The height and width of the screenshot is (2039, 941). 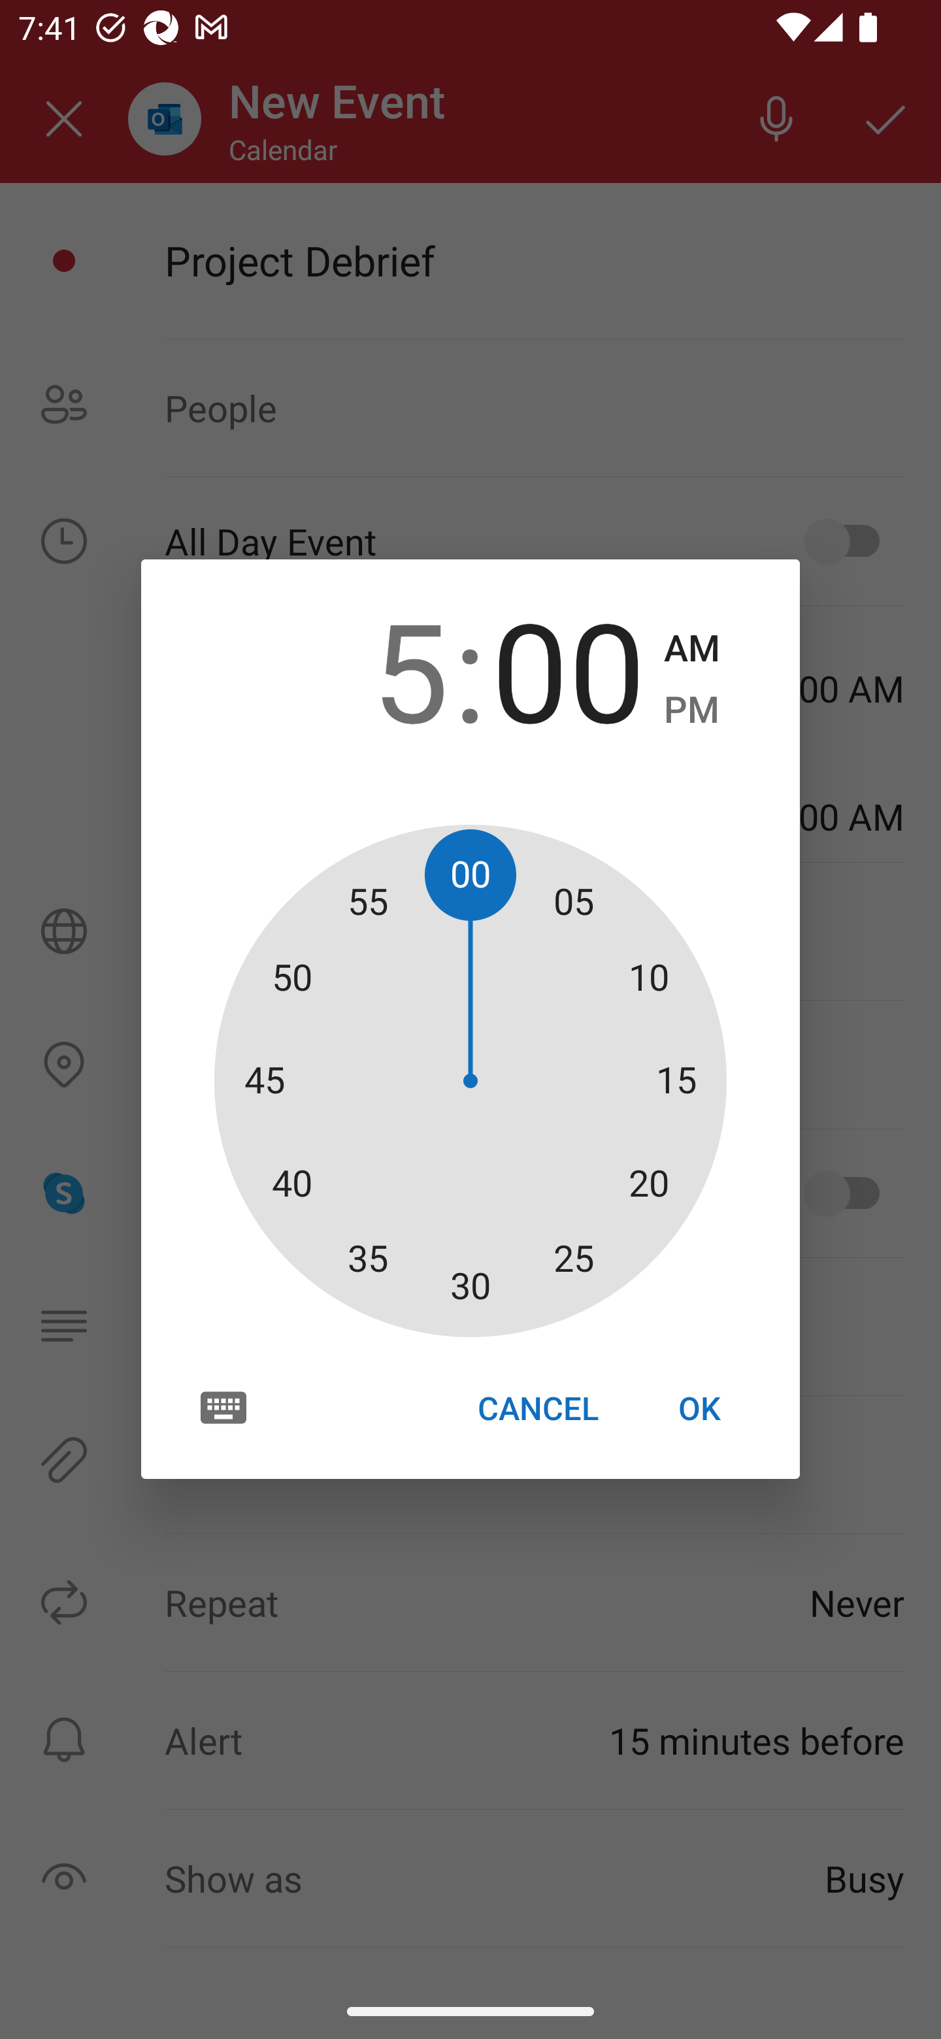 What do you see at coordinates (691, 649) in the screenshot?
I see `AM` at bounding box center [691, 649].